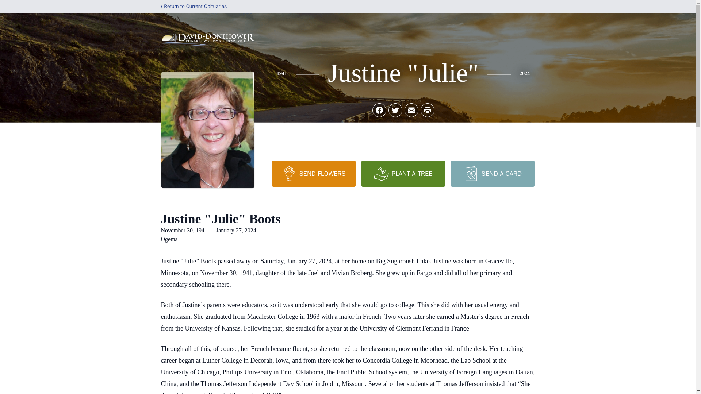 The height and width of the screenshot is (394, 701). Describe the element at coordinates (492, 173) in the screenshot. I see `SEND A CARD` at that location.